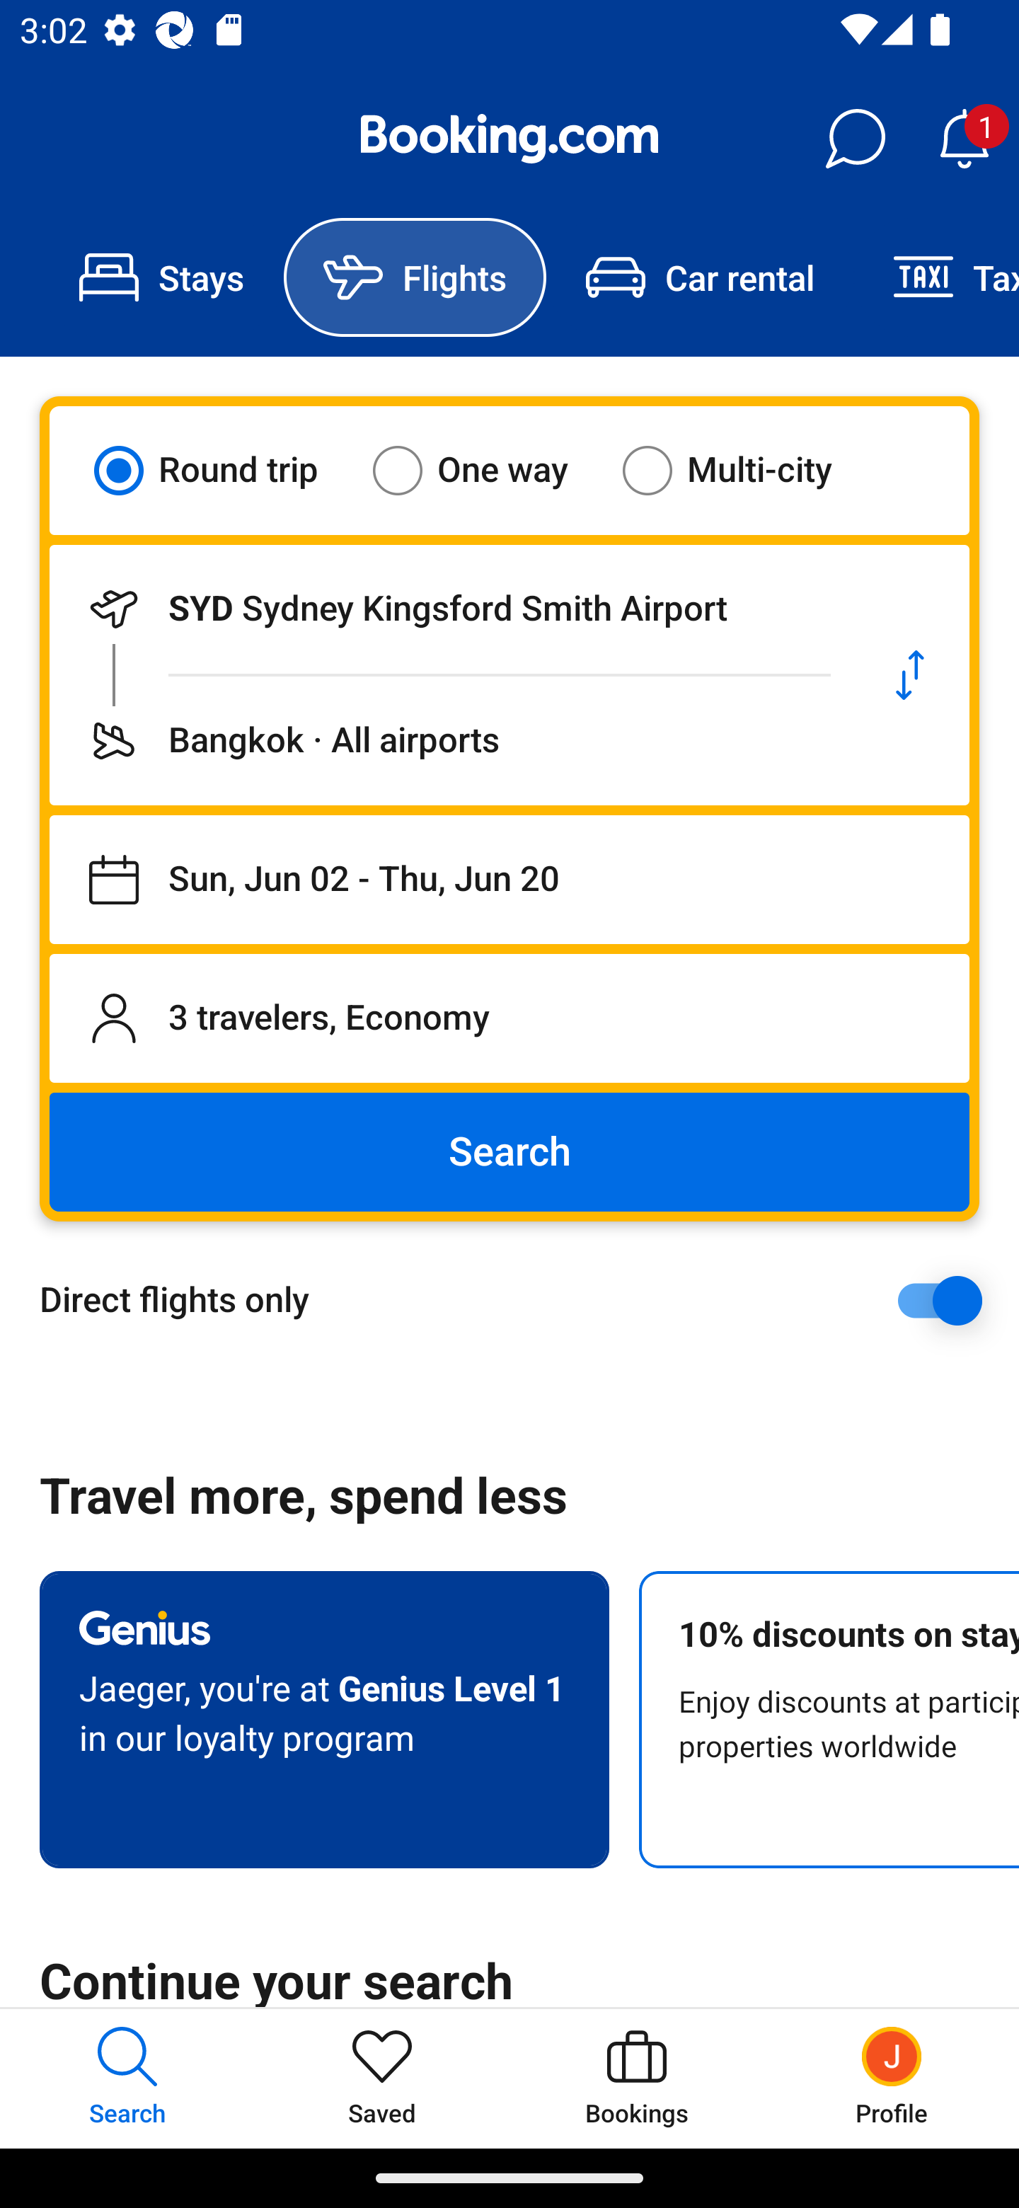 The width and height of the screenshot is (1019, 2208). What do you see at coordinates (509, 1152) in the screenshot?
I see `Search` at bounding box center [509, 1152].